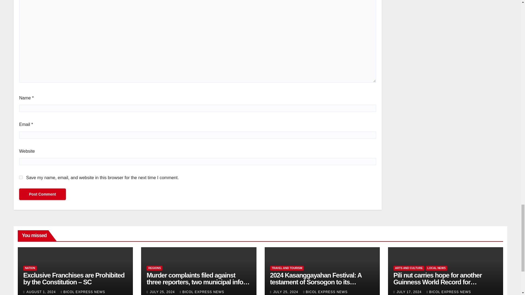 This screenshot has height=295, width=525. Describe the element at coordinates (21, 177) in the screenshot. I see `yes` at that location.